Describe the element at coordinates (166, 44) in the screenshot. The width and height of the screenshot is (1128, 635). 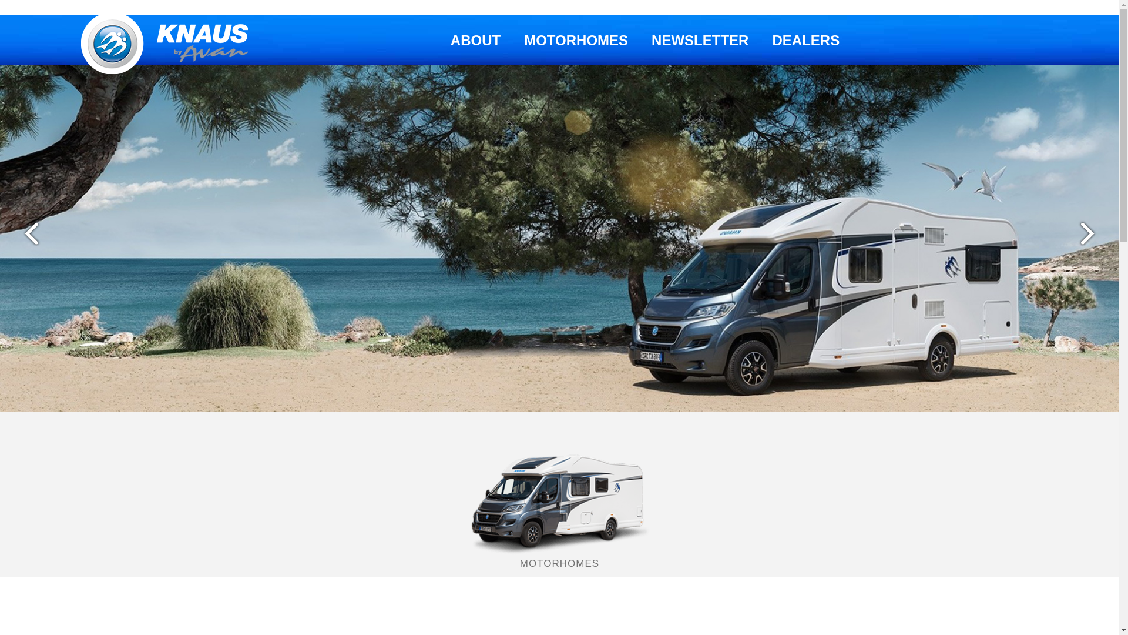
I see `Knaus Australia` at that location.